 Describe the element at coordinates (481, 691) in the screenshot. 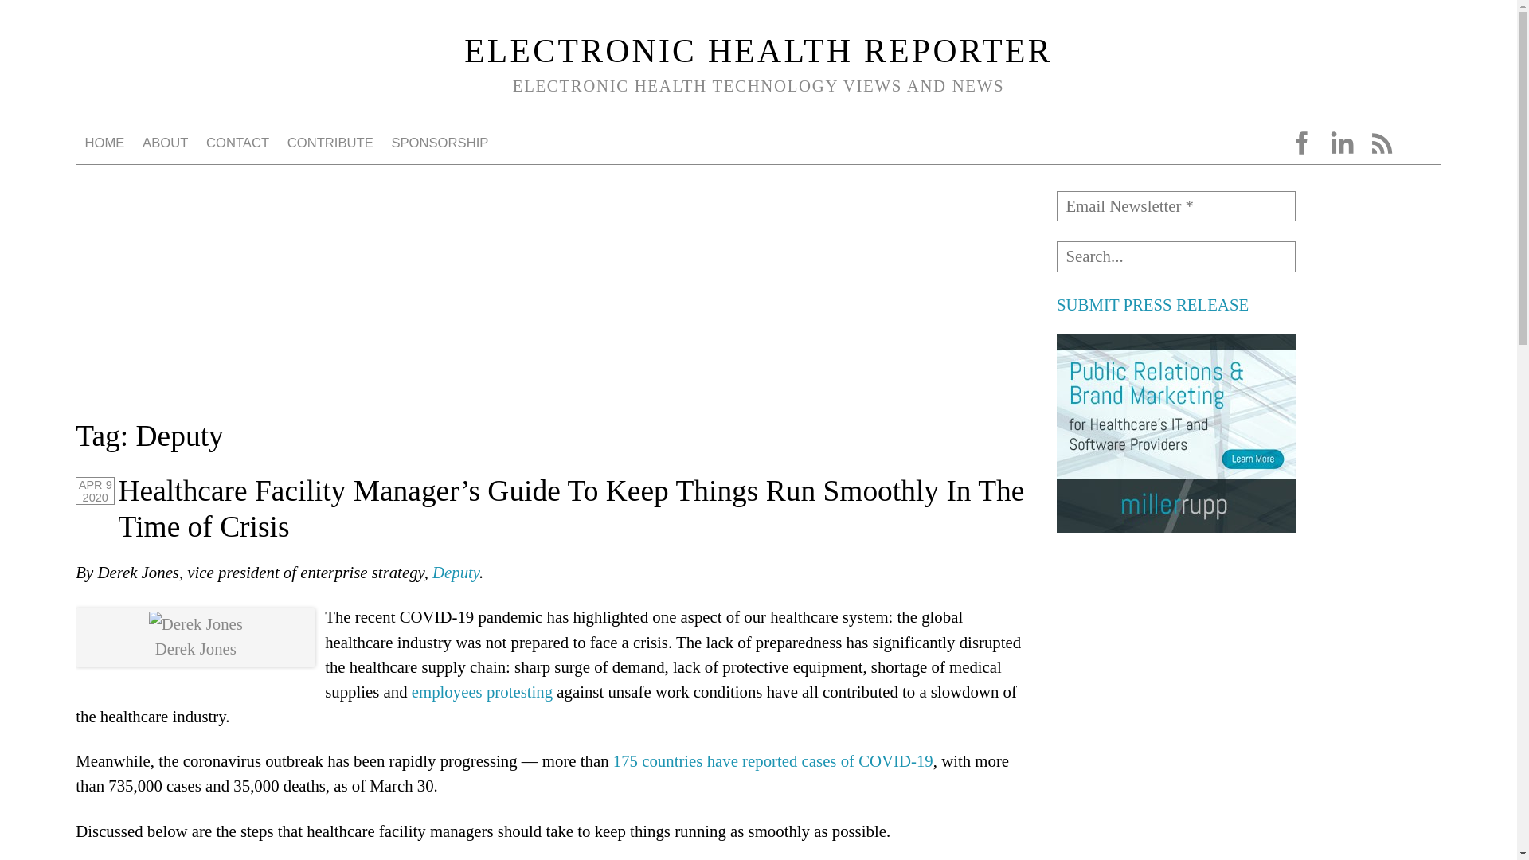

I see `employees protesting` at that location.